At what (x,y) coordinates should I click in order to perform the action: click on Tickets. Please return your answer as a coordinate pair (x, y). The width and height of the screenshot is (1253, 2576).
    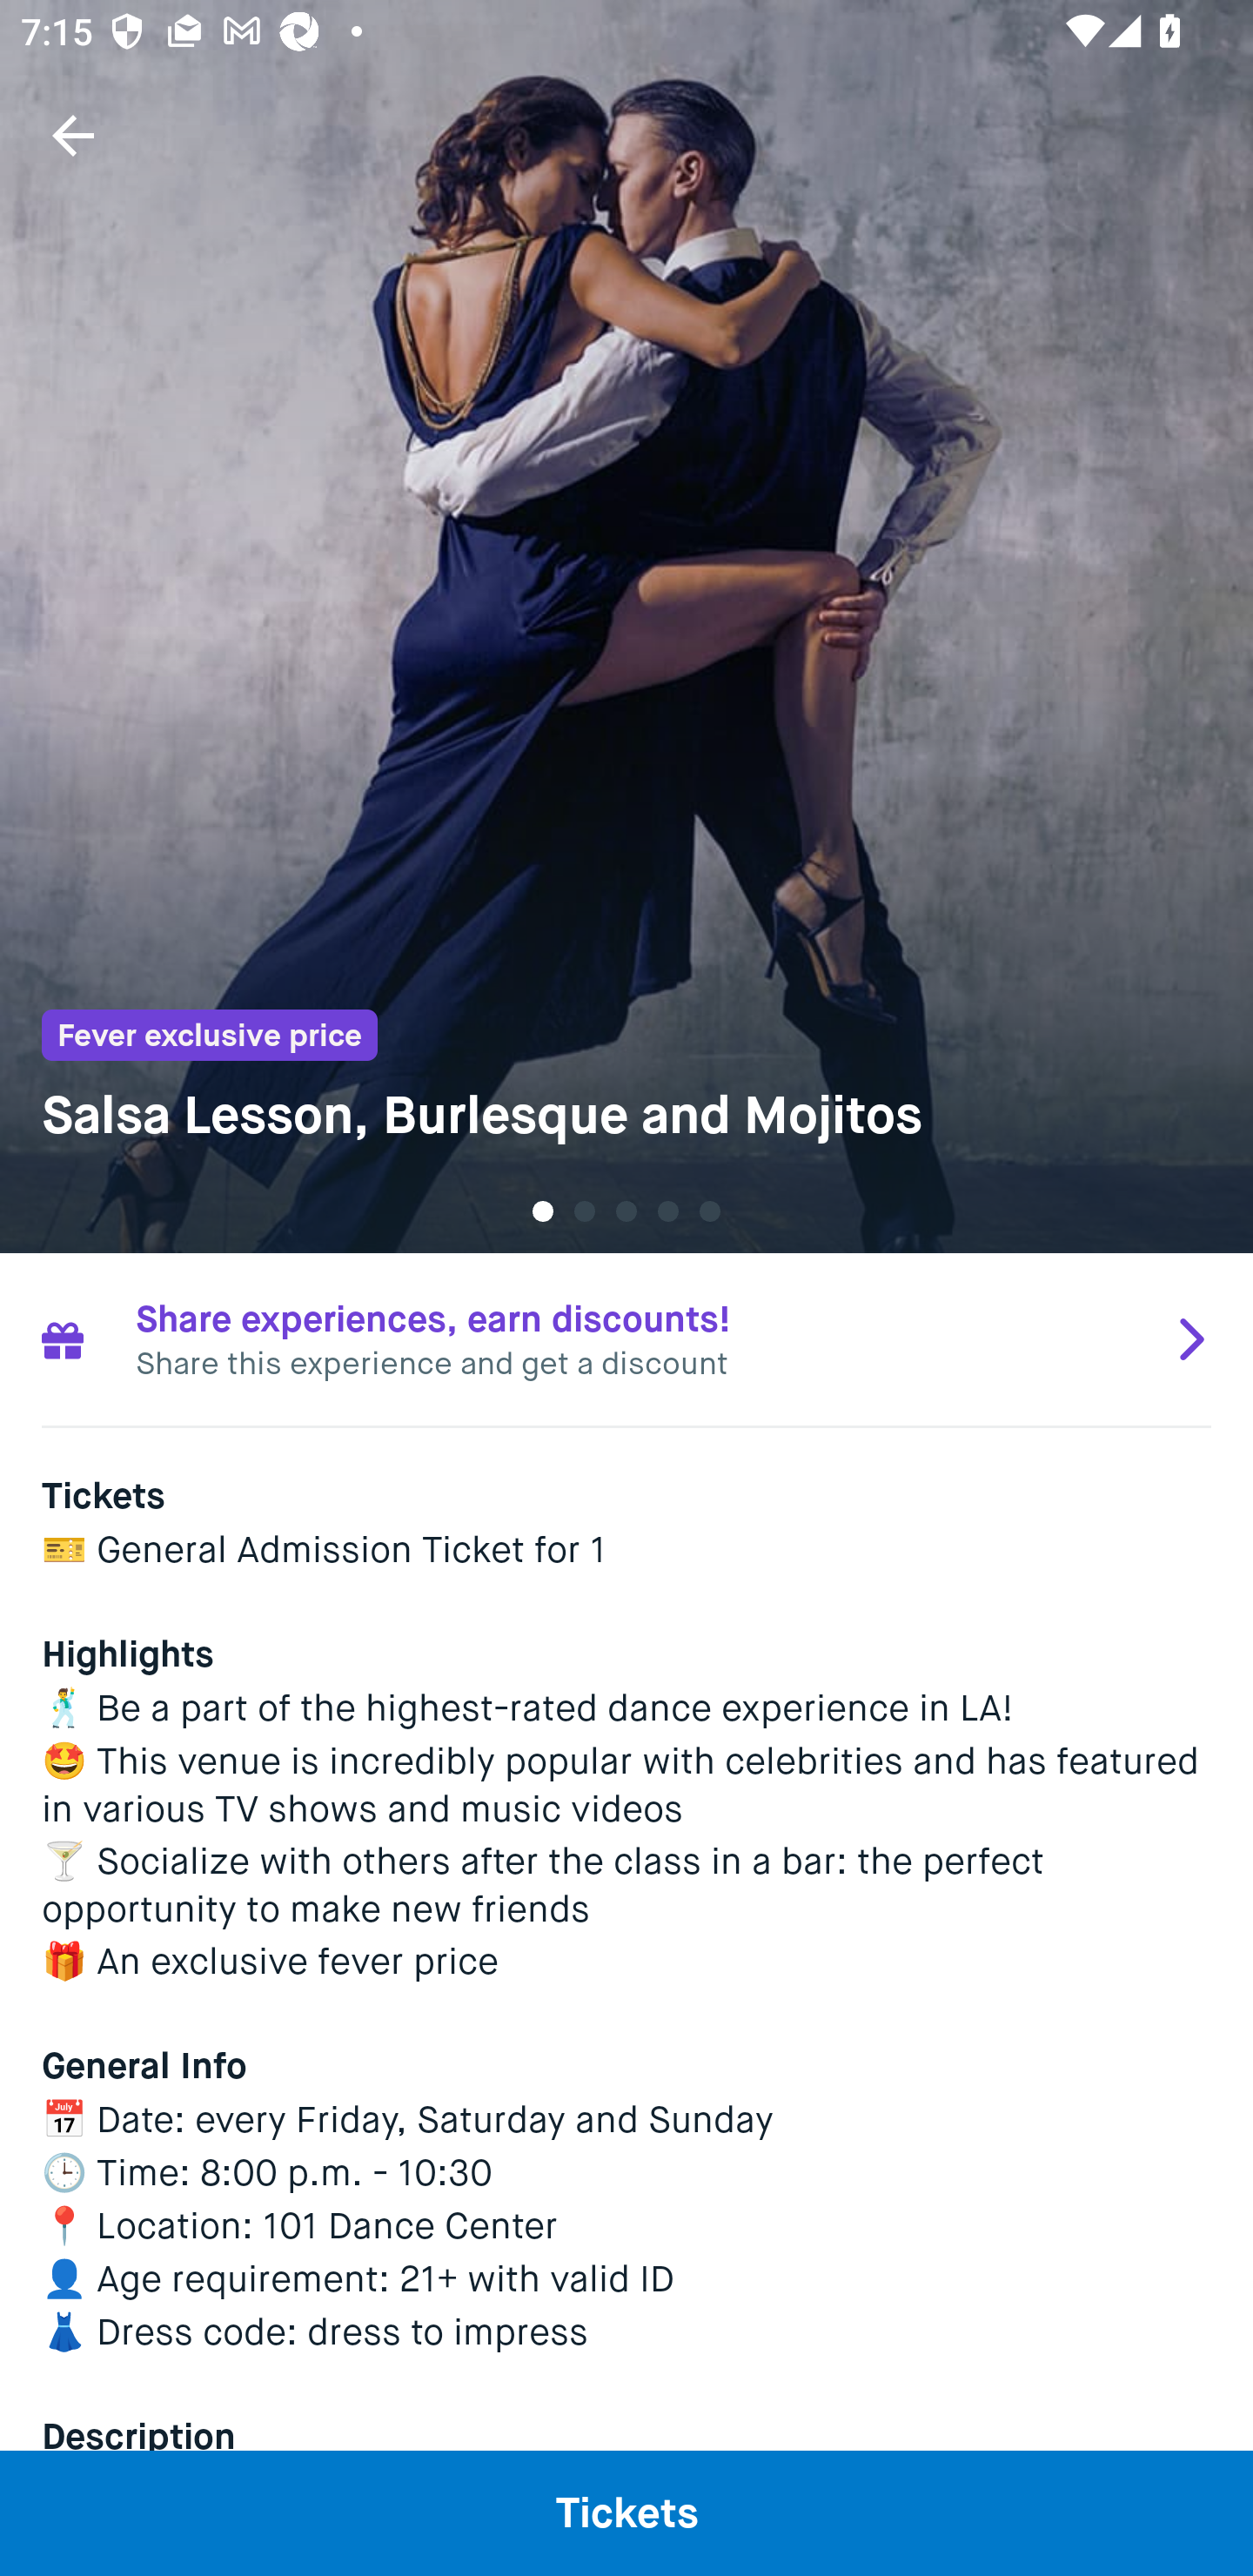
    Looking at the image, I should click on (626, 2512).